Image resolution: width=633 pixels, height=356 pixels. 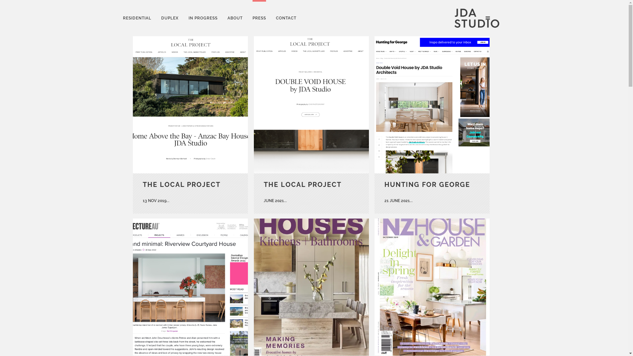 What do you see at coordinates (170, 18) in the screenshot?
I see `DUPLEX` at bounding box center [170, 18].